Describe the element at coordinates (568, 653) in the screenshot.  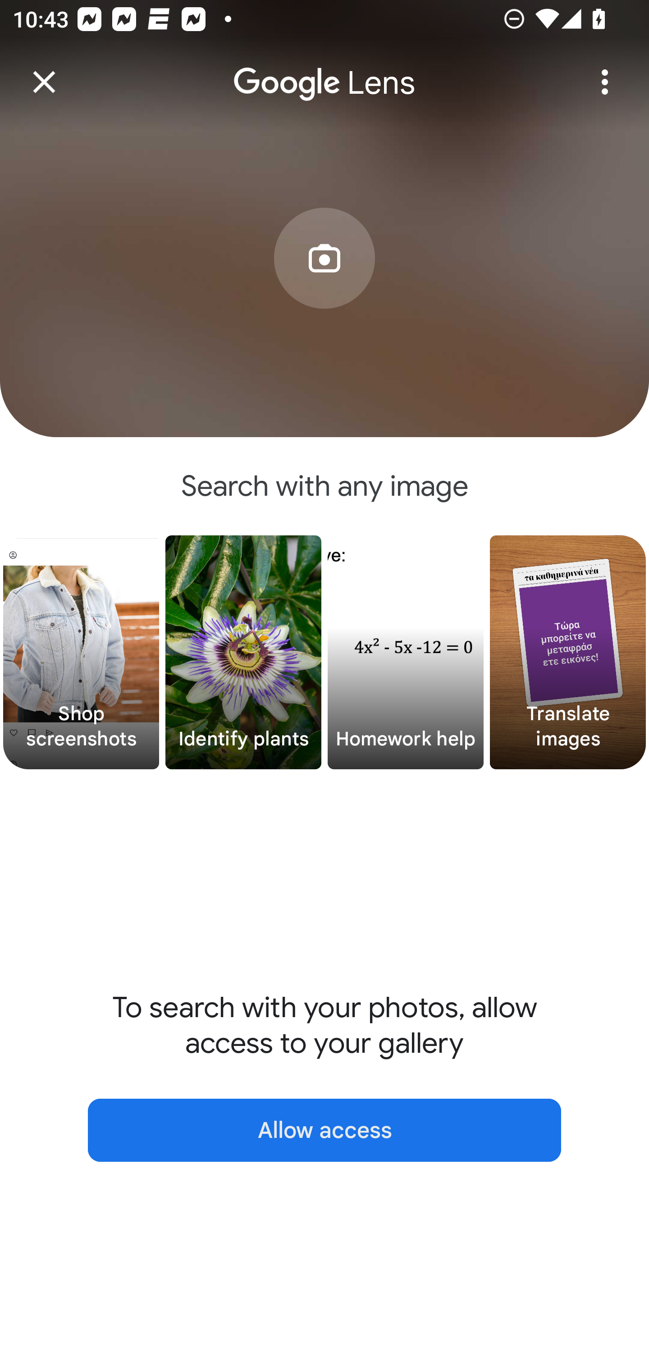
I see `Translate images` at that location.